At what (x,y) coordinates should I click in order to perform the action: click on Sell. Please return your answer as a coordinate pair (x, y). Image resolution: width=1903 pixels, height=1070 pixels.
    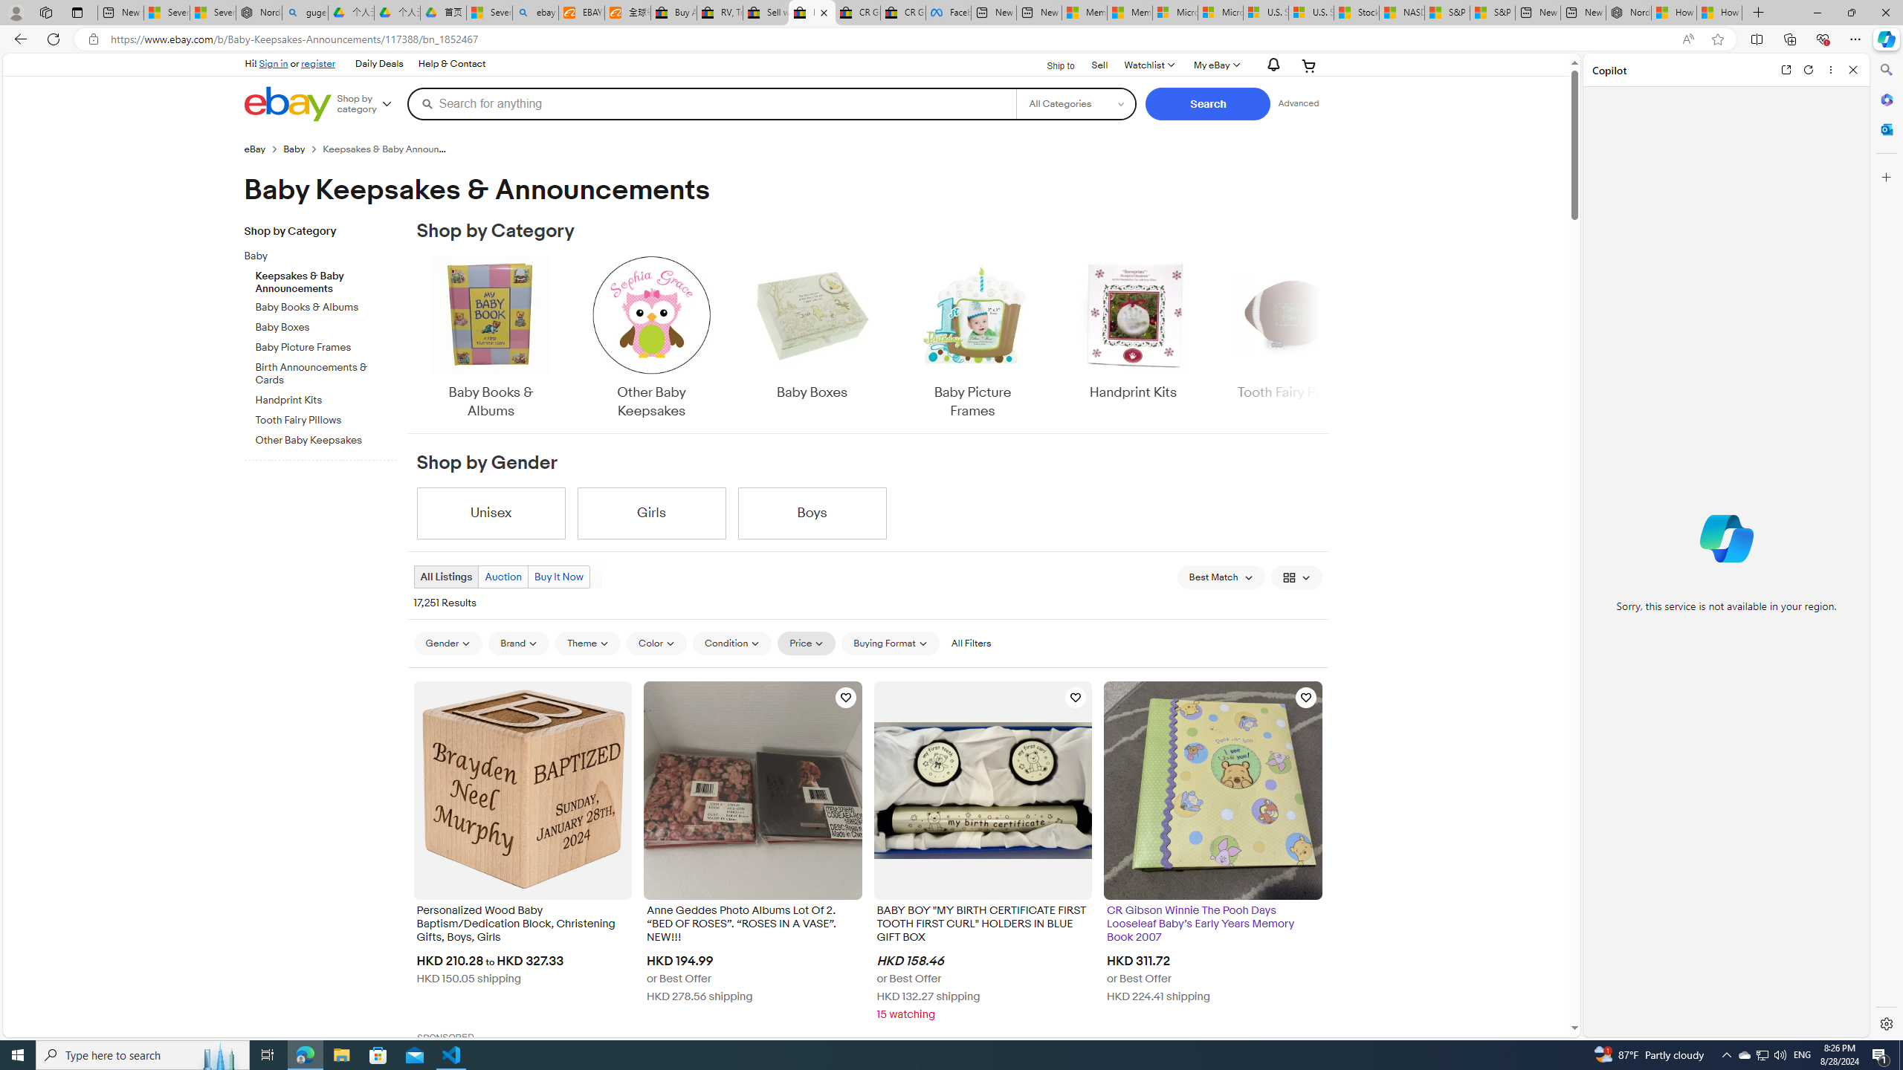
    Looking at the image, I should click on (1099, 64).